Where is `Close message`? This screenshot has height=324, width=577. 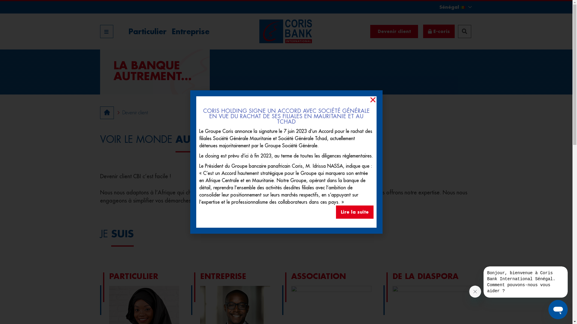
Close message is located at coordinates (475, 292).